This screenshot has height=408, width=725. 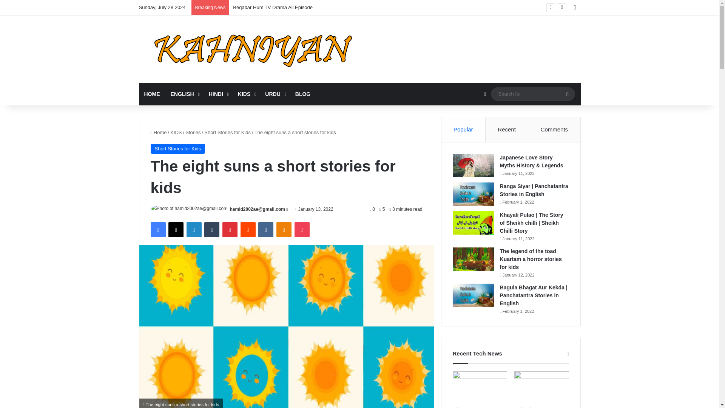 I want to click on KIDS, so click(x=176, y=132).